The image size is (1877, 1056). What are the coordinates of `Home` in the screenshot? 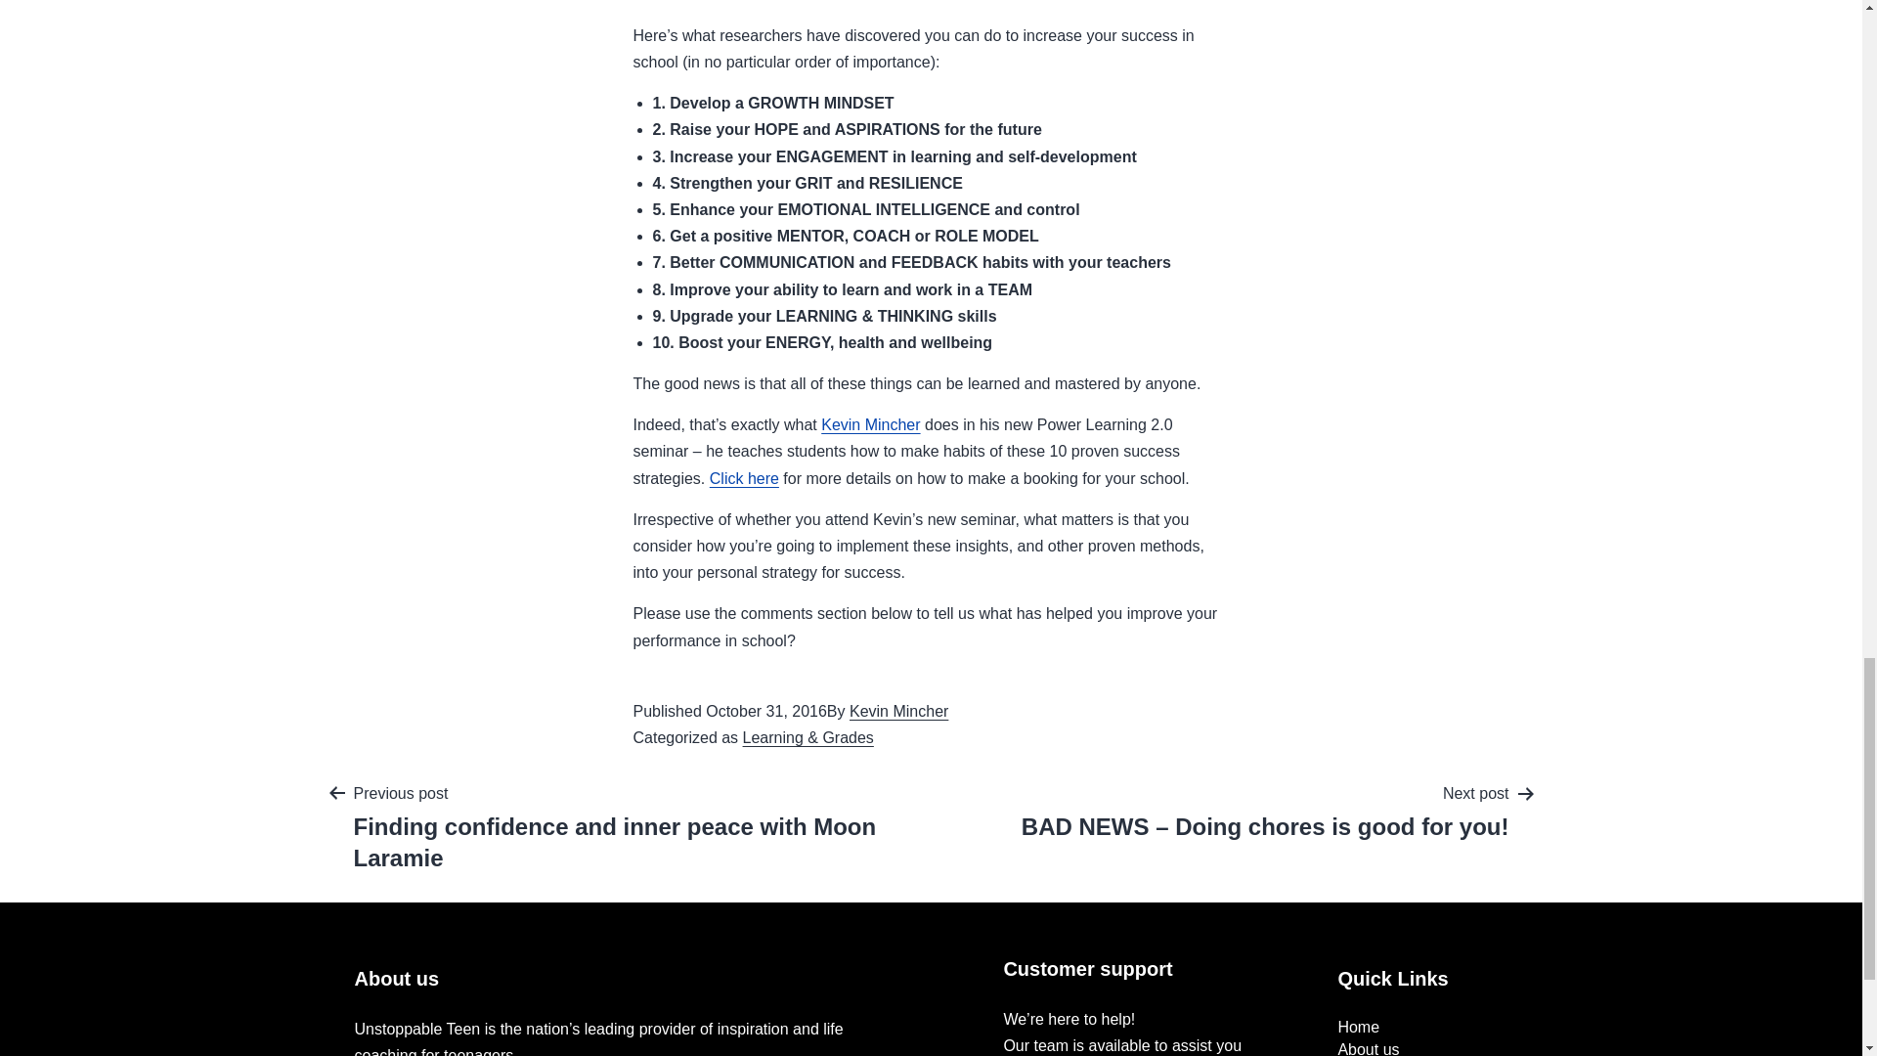 It's located at (1358, 1027).